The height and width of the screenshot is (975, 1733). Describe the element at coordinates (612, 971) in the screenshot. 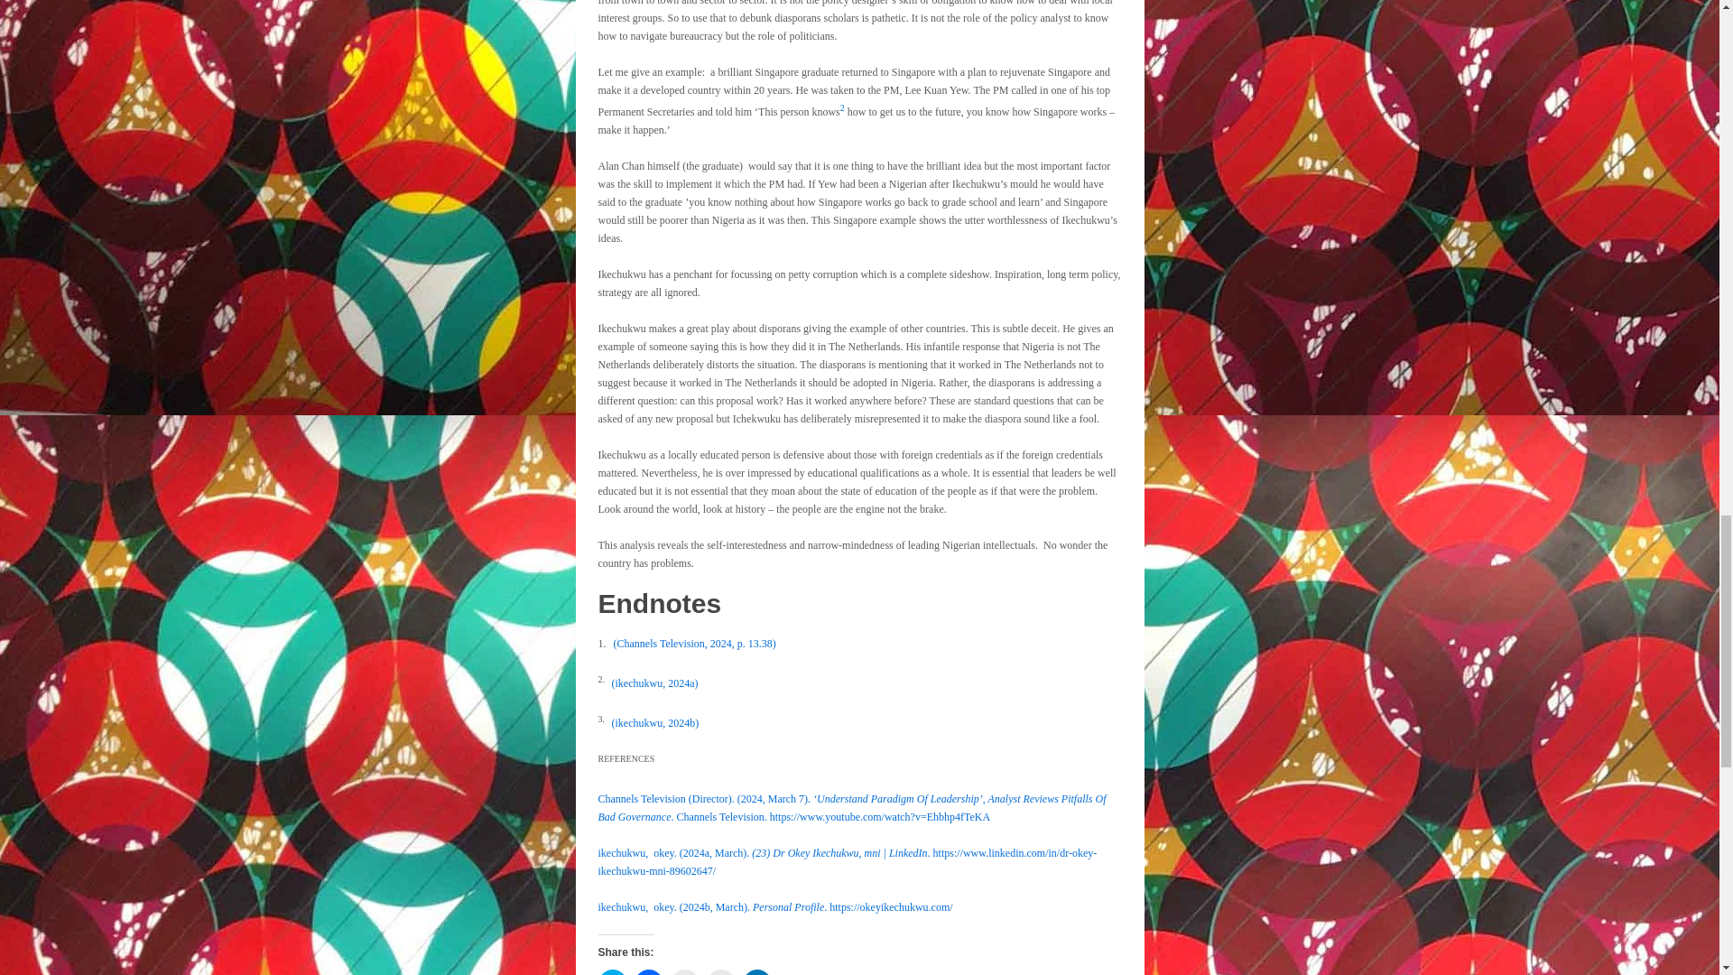

I see `Click to share on Twitter` at that location.